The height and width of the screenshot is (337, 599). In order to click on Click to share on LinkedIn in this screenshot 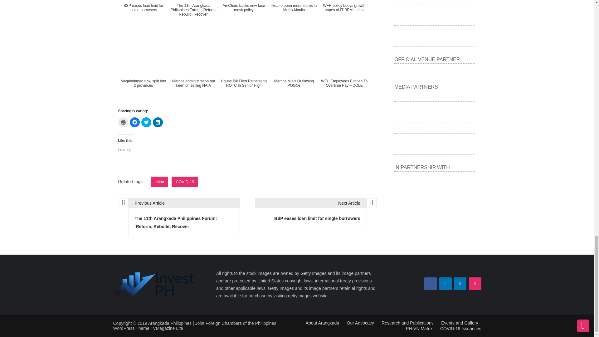, I will do `click(158, 122)`.